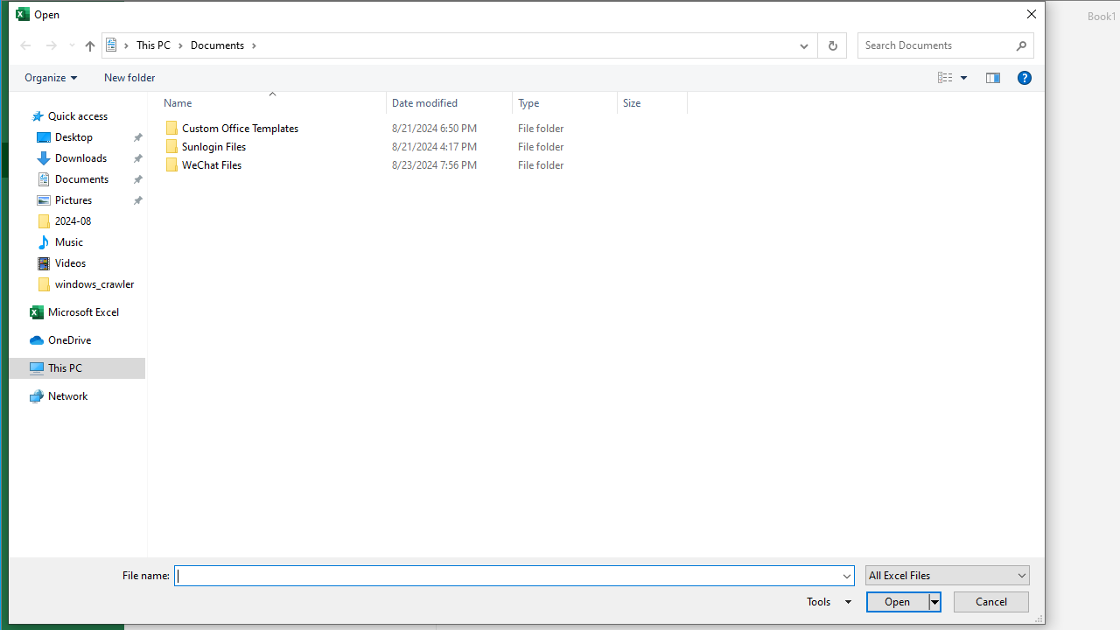 The image size is (1120, 630). What do you see at coordinates (1022, 45) in the screenshot?
I see `Search` at bounding box center [1022, 45].